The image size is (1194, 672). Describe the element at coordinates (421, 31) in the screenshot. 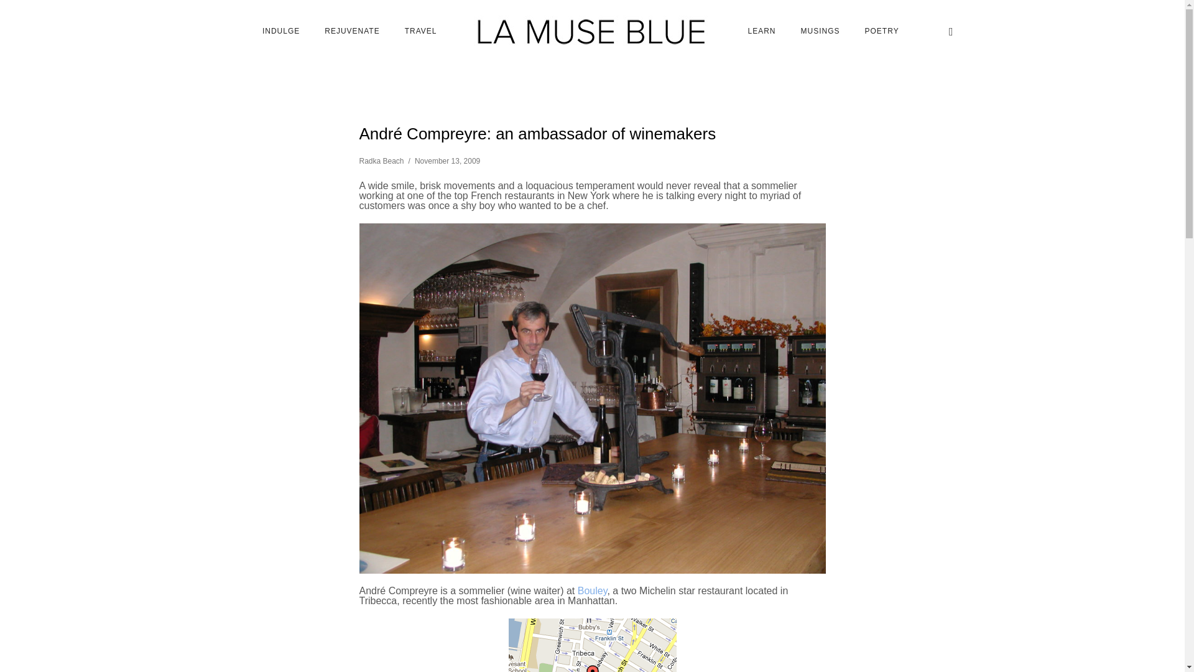

I see `TRAVEL` at that location.